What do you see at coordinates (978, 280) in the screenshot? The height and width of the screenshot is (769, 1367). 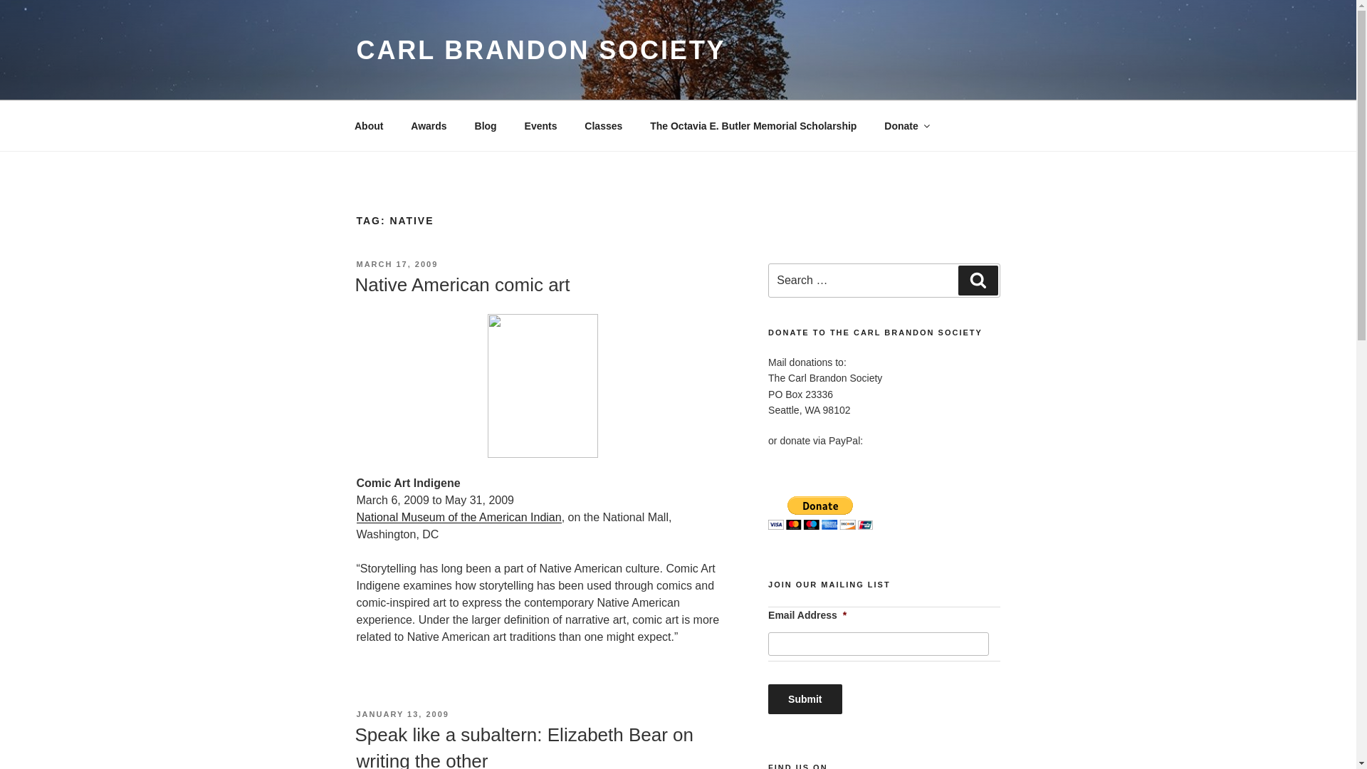 I see `Search` at bounding box center [978, 280].